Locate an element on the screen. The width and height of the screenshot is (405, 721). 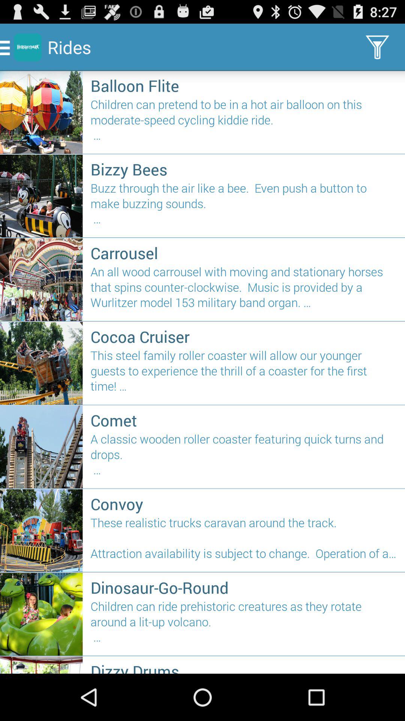
click on filter icon is located at coordinates (377, 47).